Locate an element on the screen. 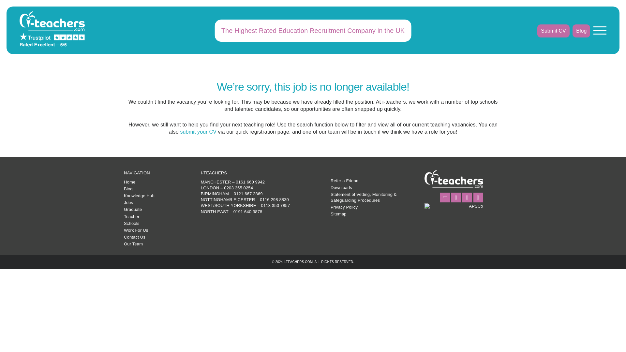  Graduate is located at coordinates (133, 209).